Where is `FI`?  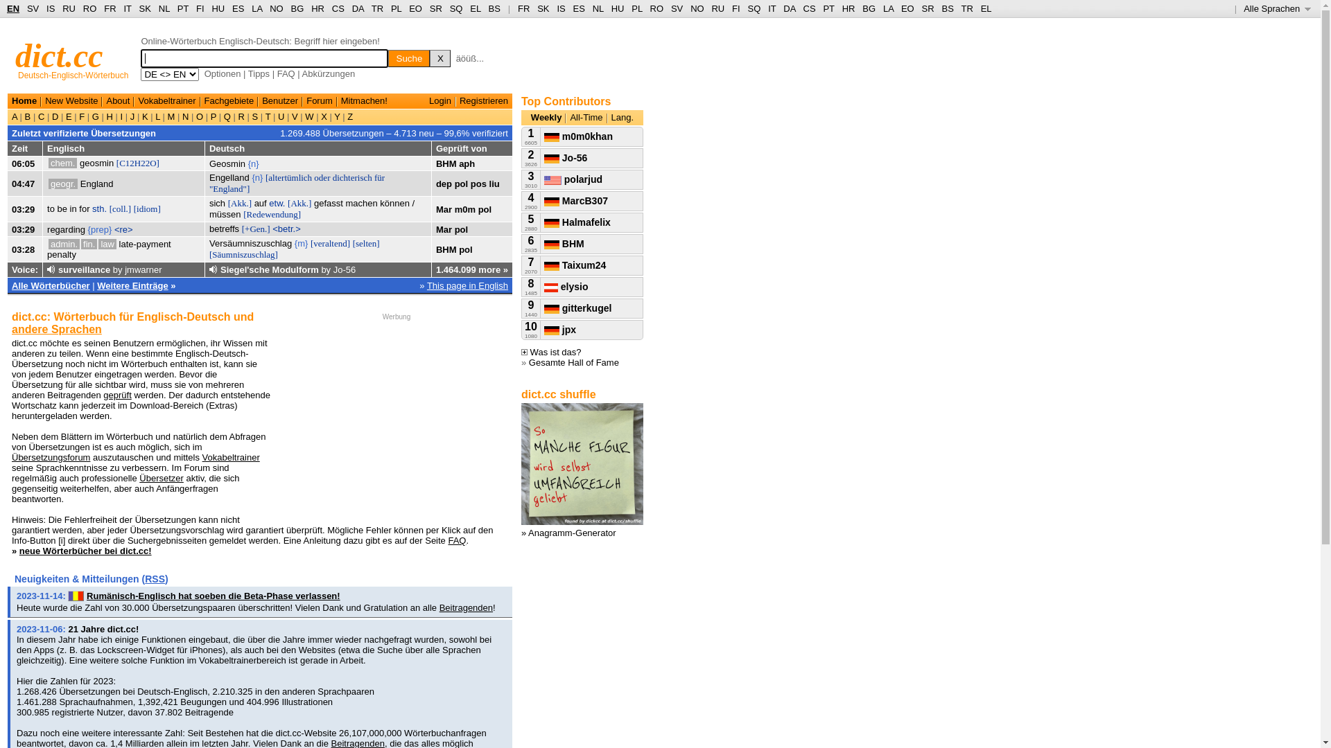 FI is located at coordinates (200, 8).